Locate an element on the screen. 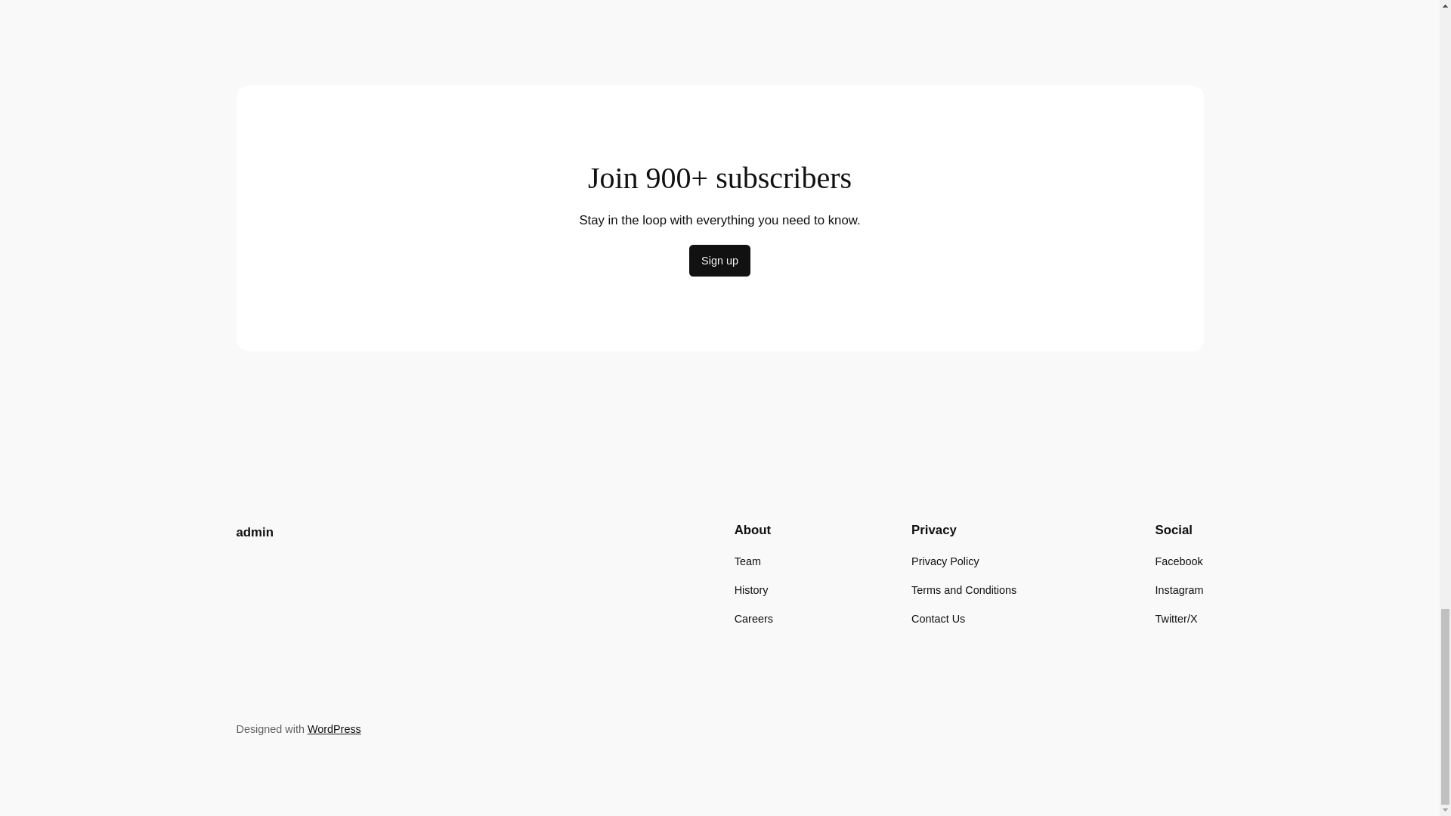  Terms and Conditions is located at coordinates (964, 589).